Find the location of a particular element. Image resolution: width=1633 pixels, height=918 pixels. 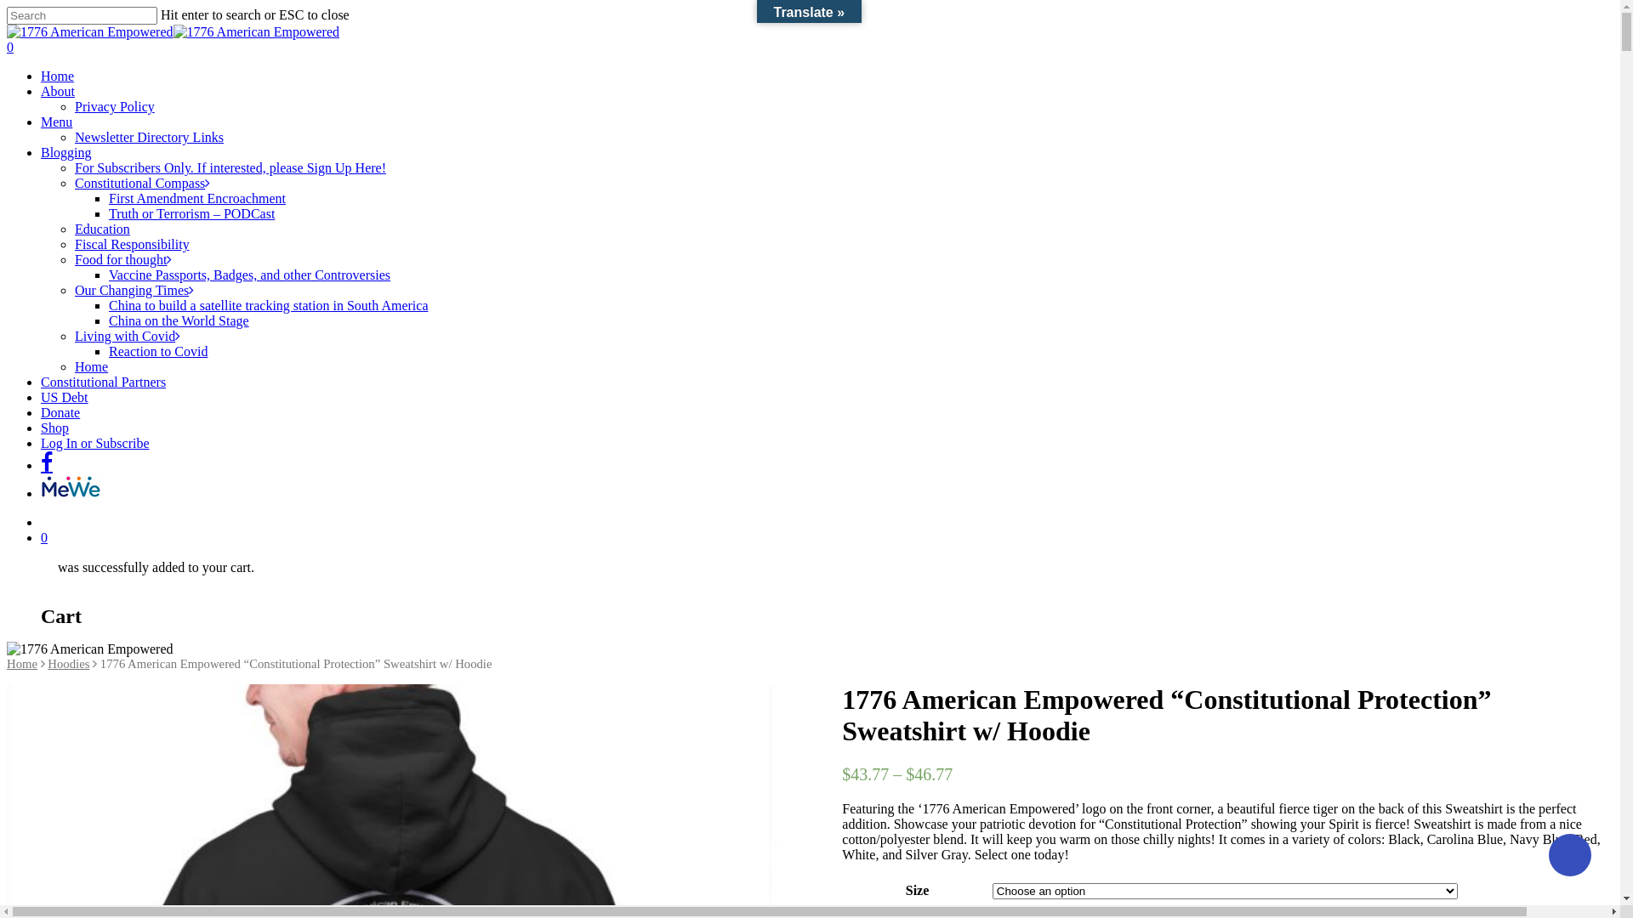

0 is located at coordinates (827, 537).